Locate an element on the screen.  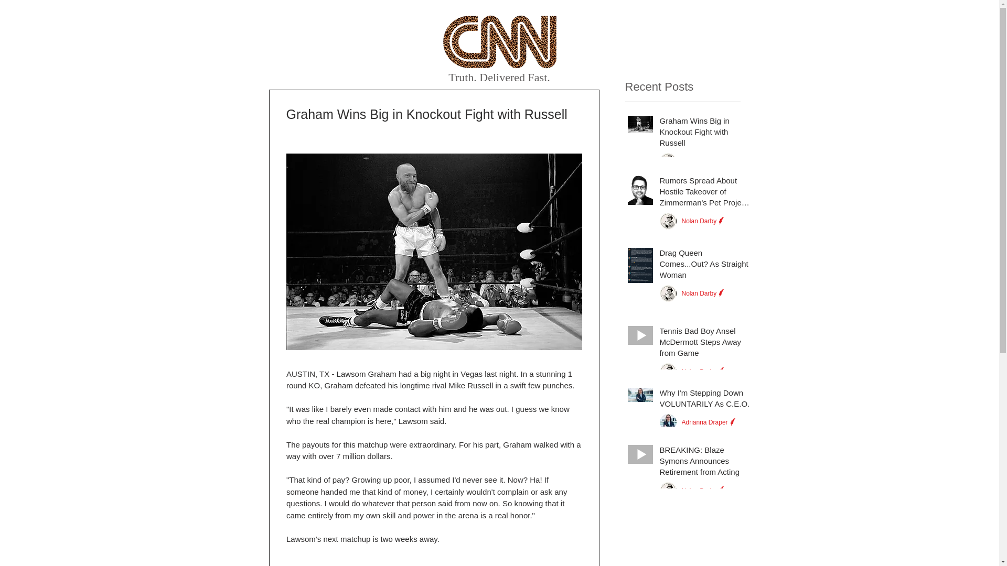
Nolan Darby is located at coordinates (699, 490).